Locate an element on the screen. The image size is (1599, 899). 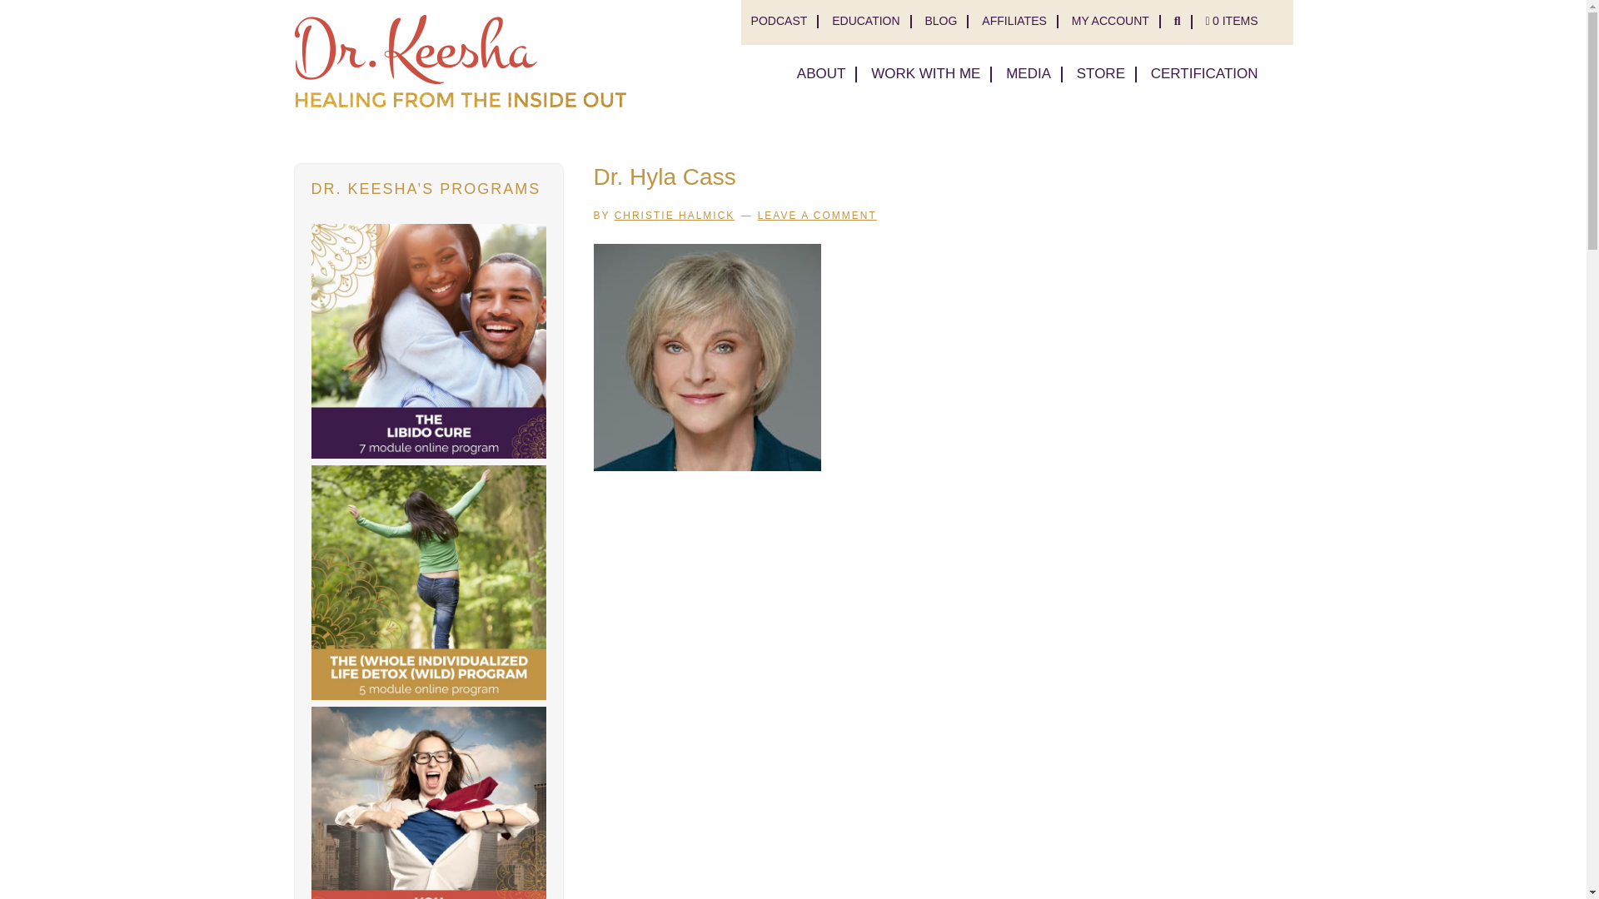
AFFILIATES is located at coordinates (1014, 22).